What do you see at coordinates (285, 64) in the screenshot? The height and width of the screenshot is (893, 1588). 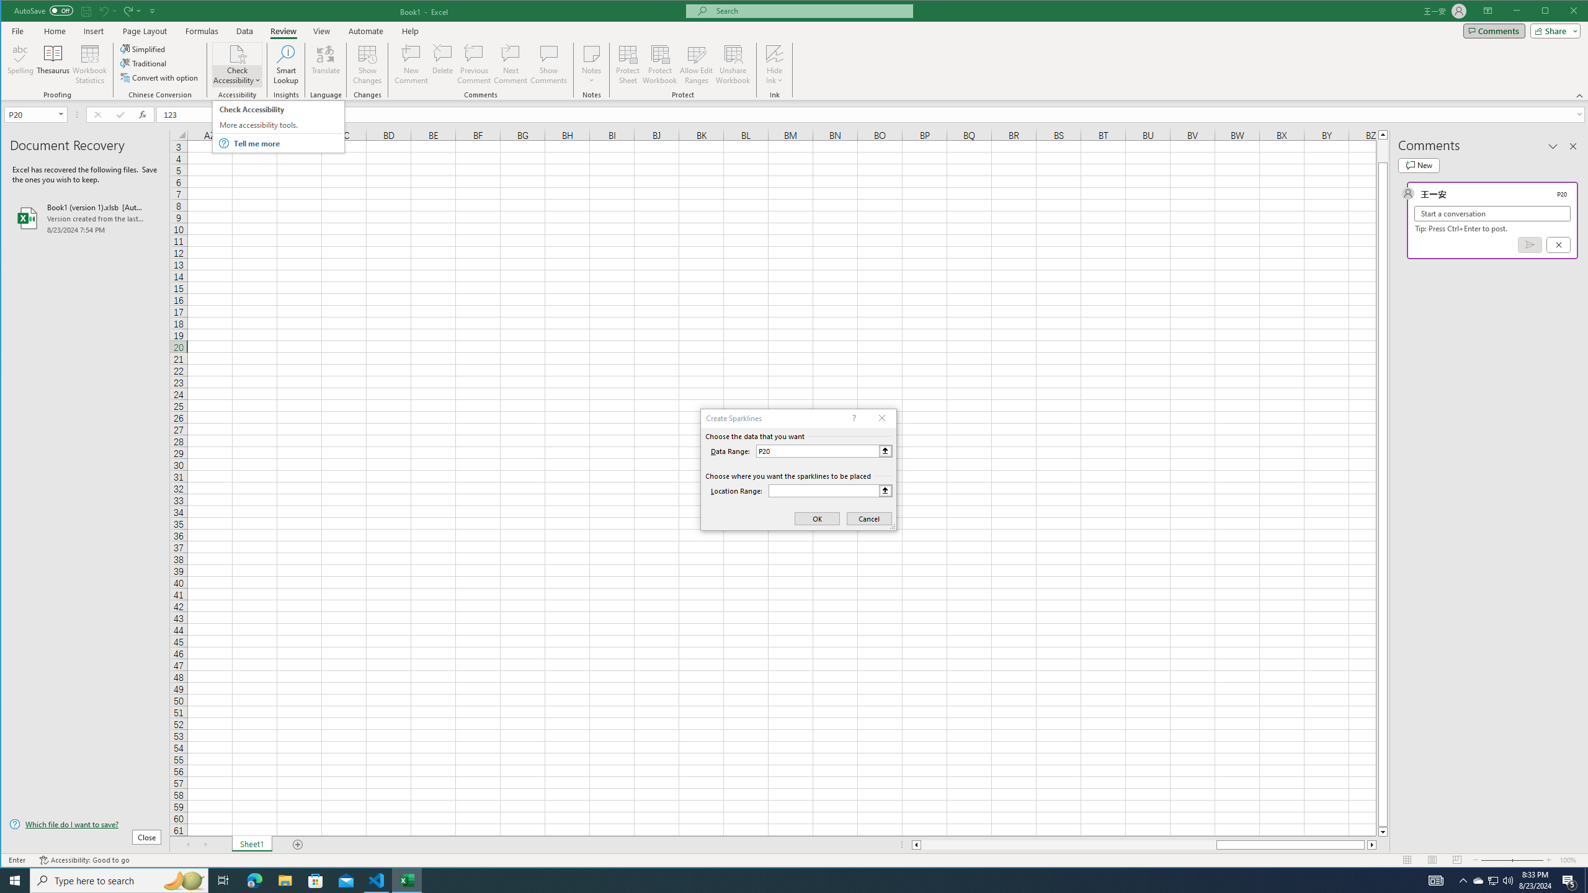 I see `Smart Lookup` at bounding box center [285, 64].